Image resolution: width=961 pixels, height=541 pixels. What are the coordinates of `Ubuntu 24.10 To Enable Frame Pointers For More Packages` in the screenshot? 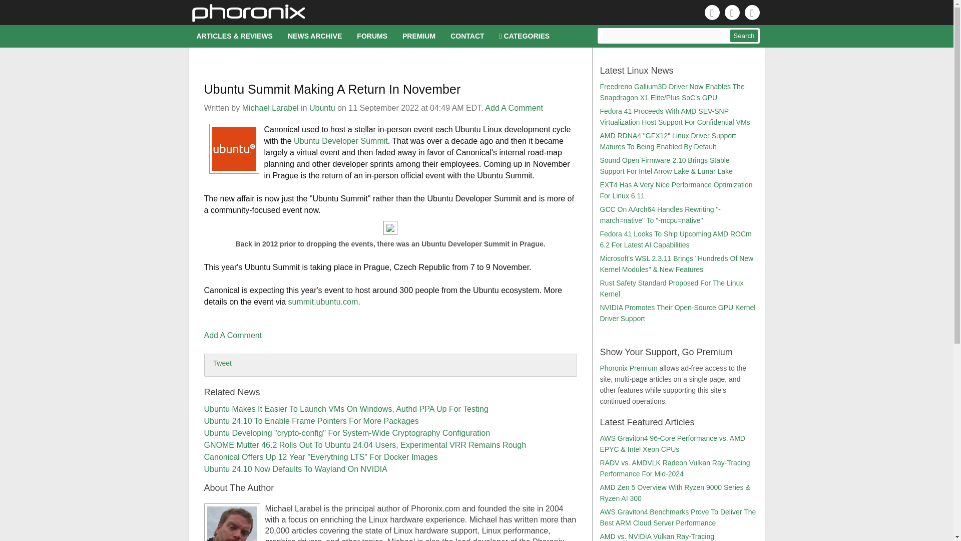 It's located at (311, 421).